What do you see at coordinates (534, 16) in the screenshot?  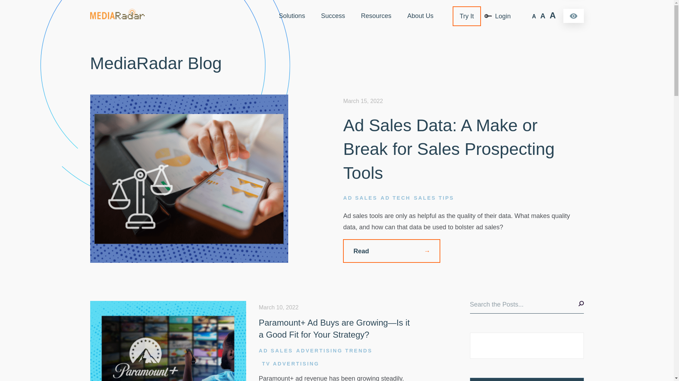 I see `A` at bounding box center [534, 16].